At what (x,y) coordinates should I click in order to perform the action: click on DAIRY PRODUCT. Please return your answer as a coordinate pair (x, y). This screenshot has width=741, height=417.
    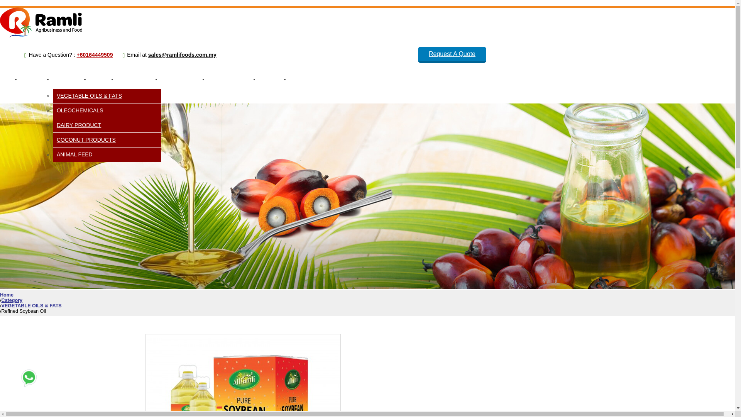
    Looking at the image, I should click on (107, 125).